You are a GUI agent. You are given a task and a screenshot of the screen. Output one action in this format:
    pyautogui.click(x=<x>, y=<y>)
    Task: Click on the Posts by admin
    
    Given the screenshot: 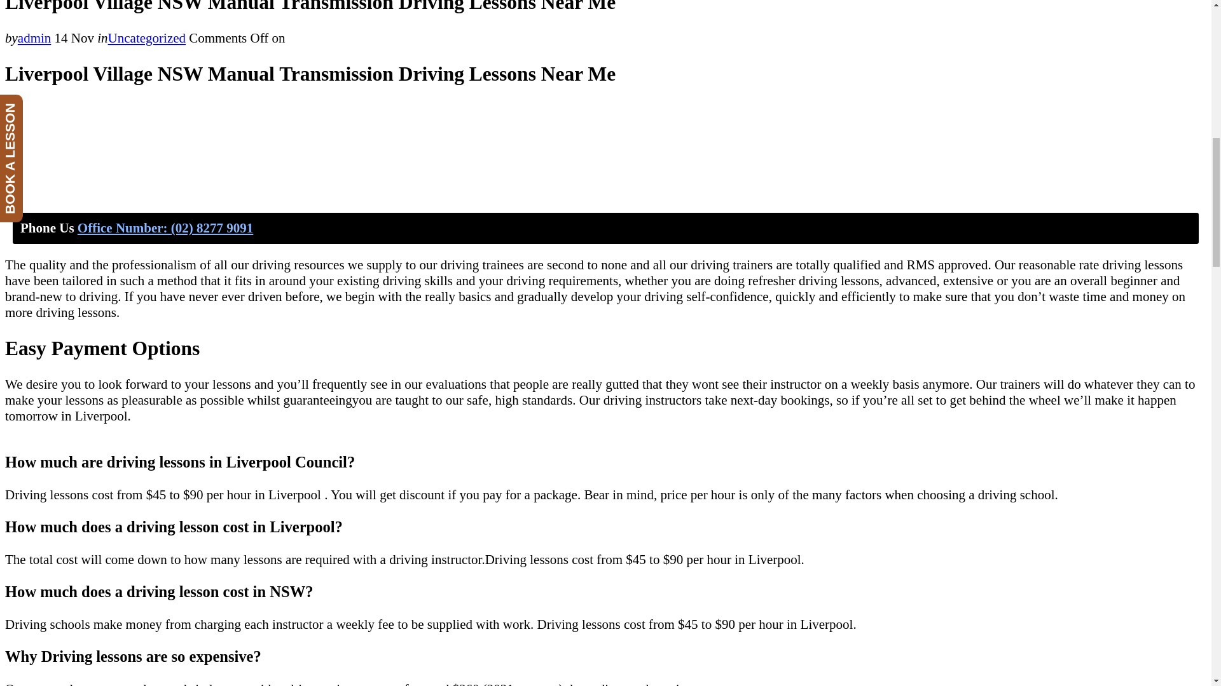 What is the action you would take?
    pyautogui.click(x=34, y=38)
    